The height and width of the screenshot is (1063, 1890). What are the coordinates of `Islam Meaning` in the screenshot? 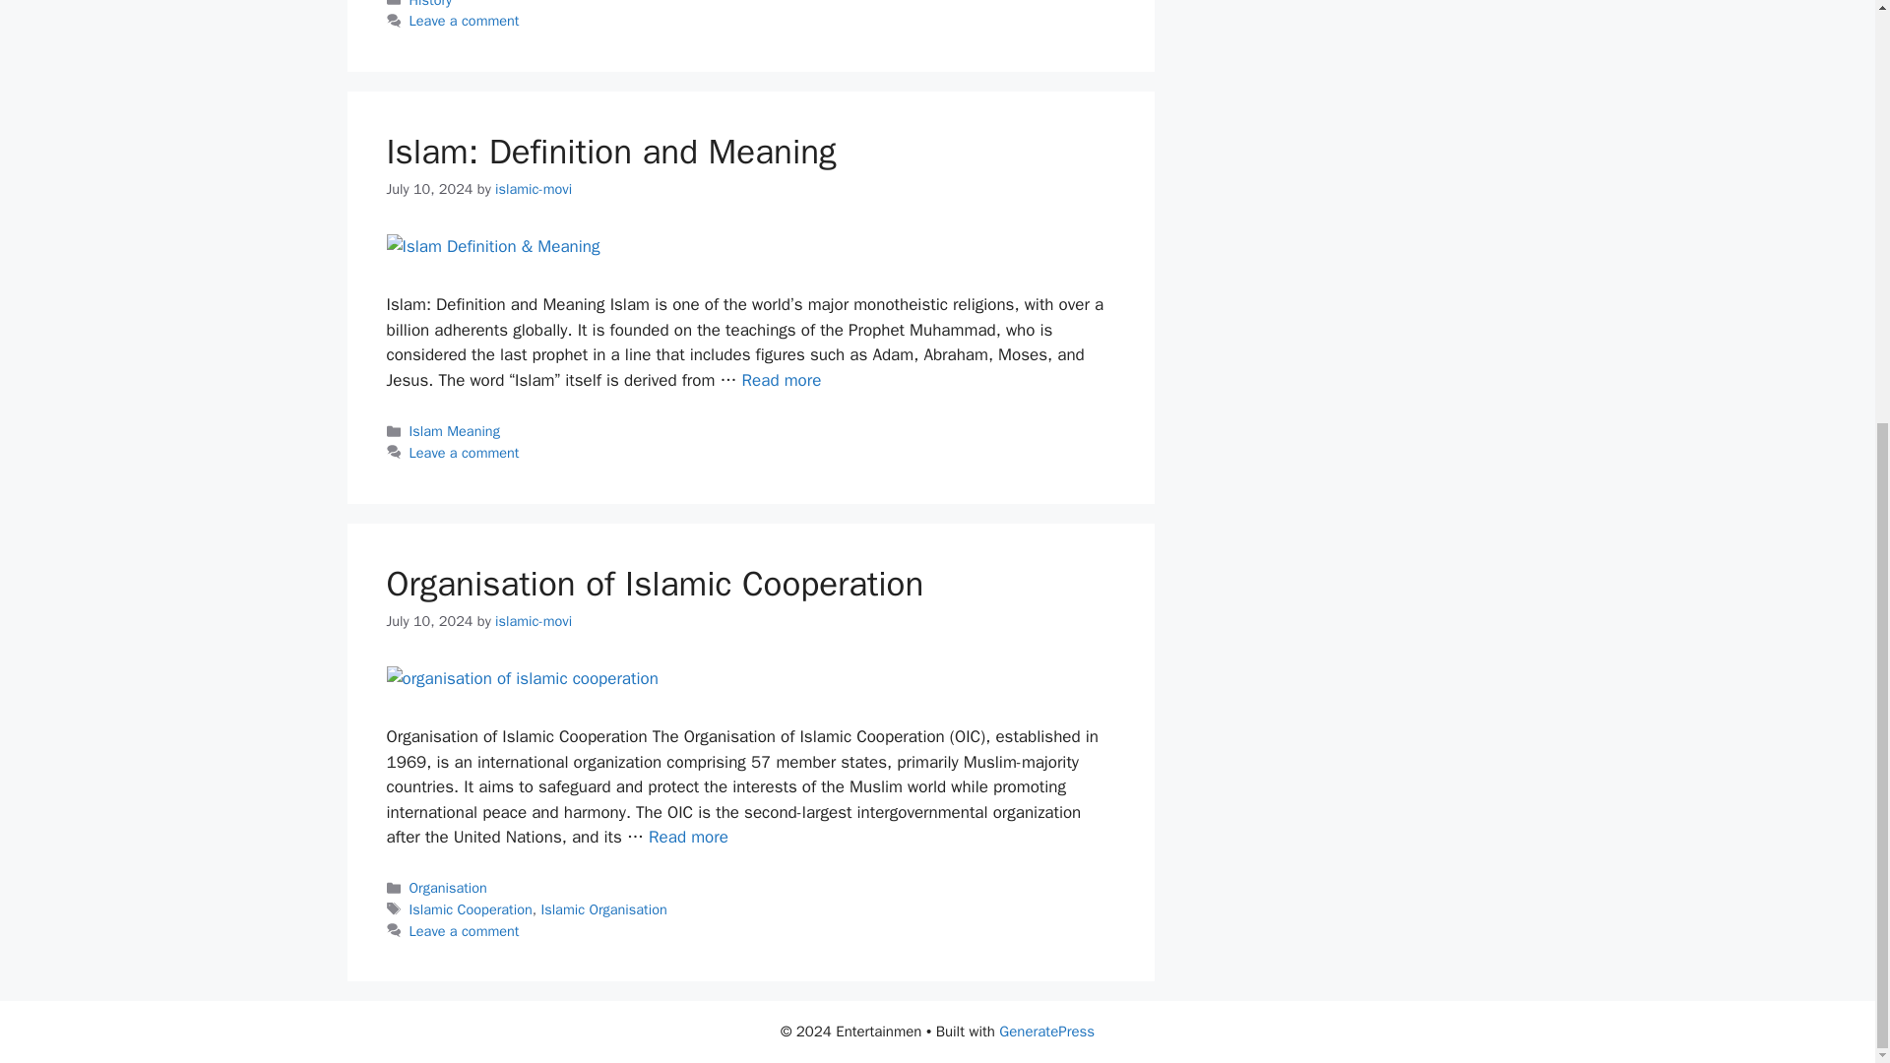 It's located at (455, 431).